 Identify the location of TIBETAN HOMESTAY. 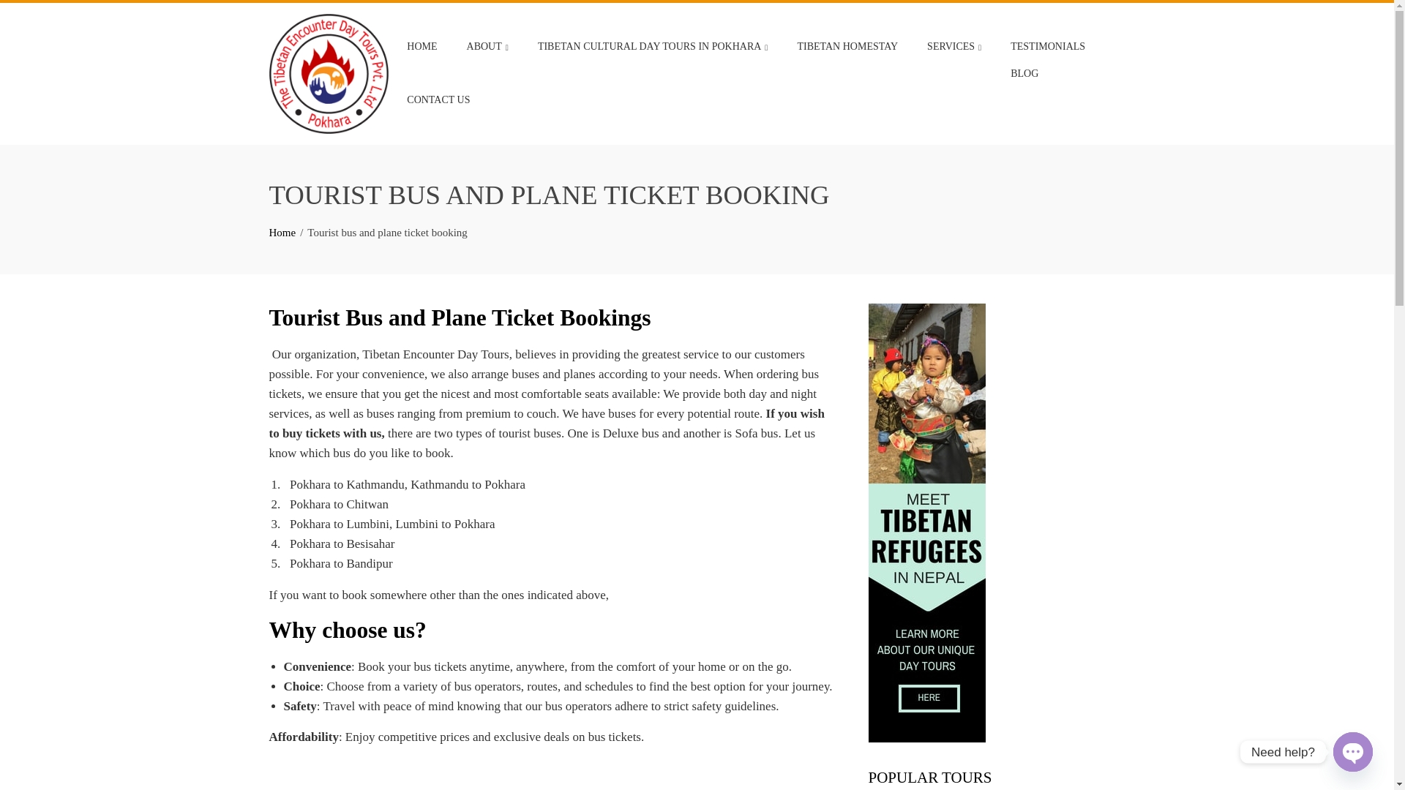
(847, 47).